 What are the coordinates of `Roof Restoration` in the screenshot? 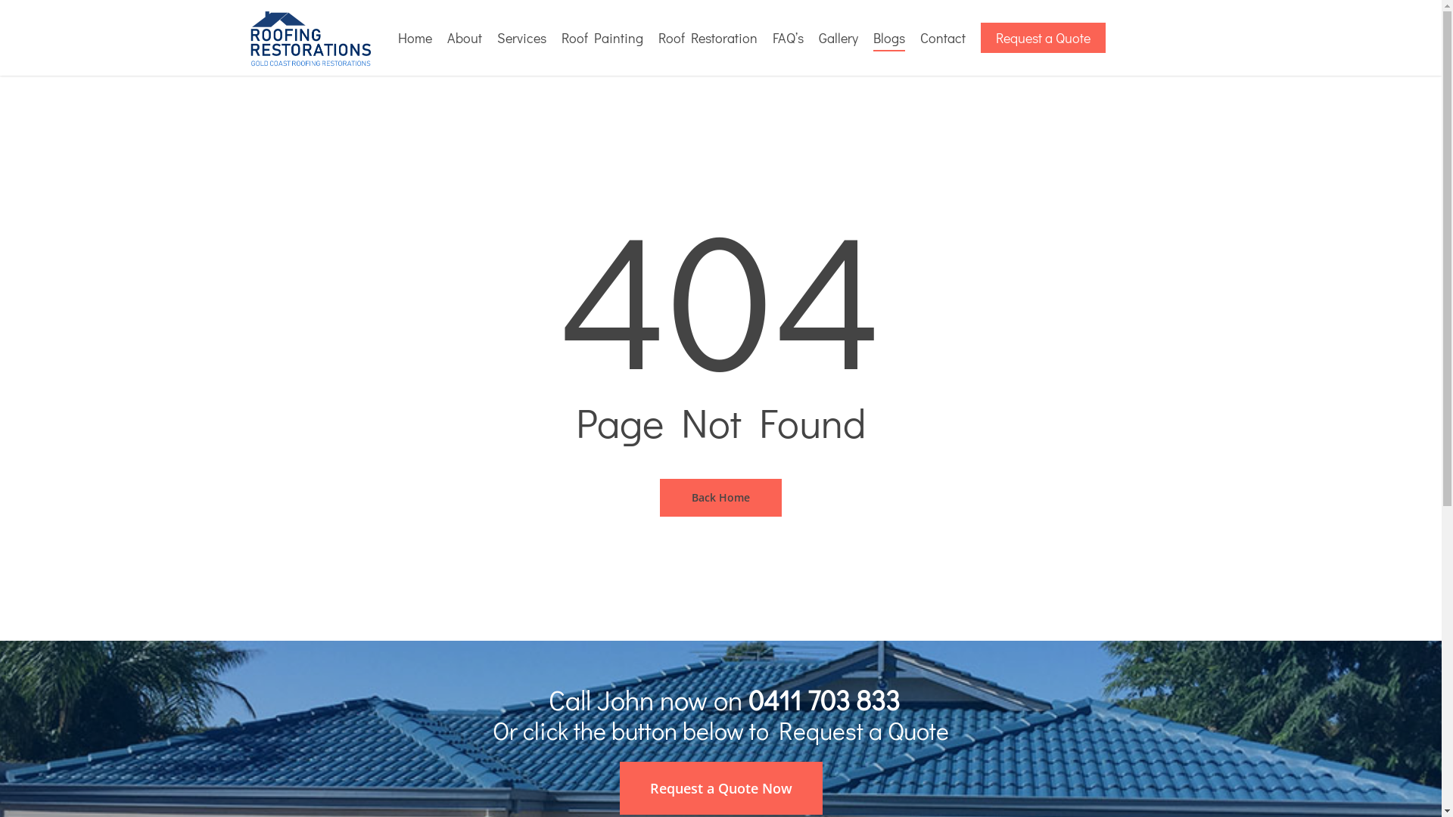 It's located at (708, 38).